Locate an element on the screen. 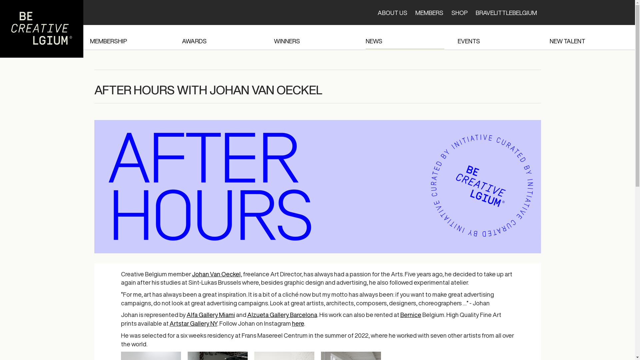  Johan Van Oeckel is located at coordinates (216, 274).